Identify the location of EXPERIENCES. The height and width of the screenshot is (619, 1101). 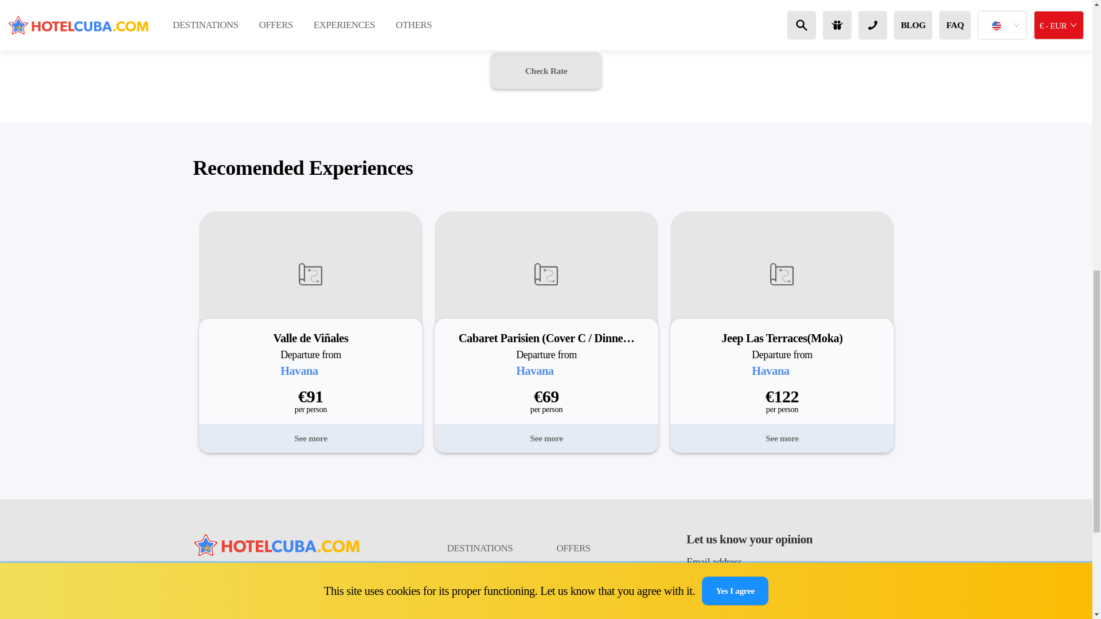
(491, 579).